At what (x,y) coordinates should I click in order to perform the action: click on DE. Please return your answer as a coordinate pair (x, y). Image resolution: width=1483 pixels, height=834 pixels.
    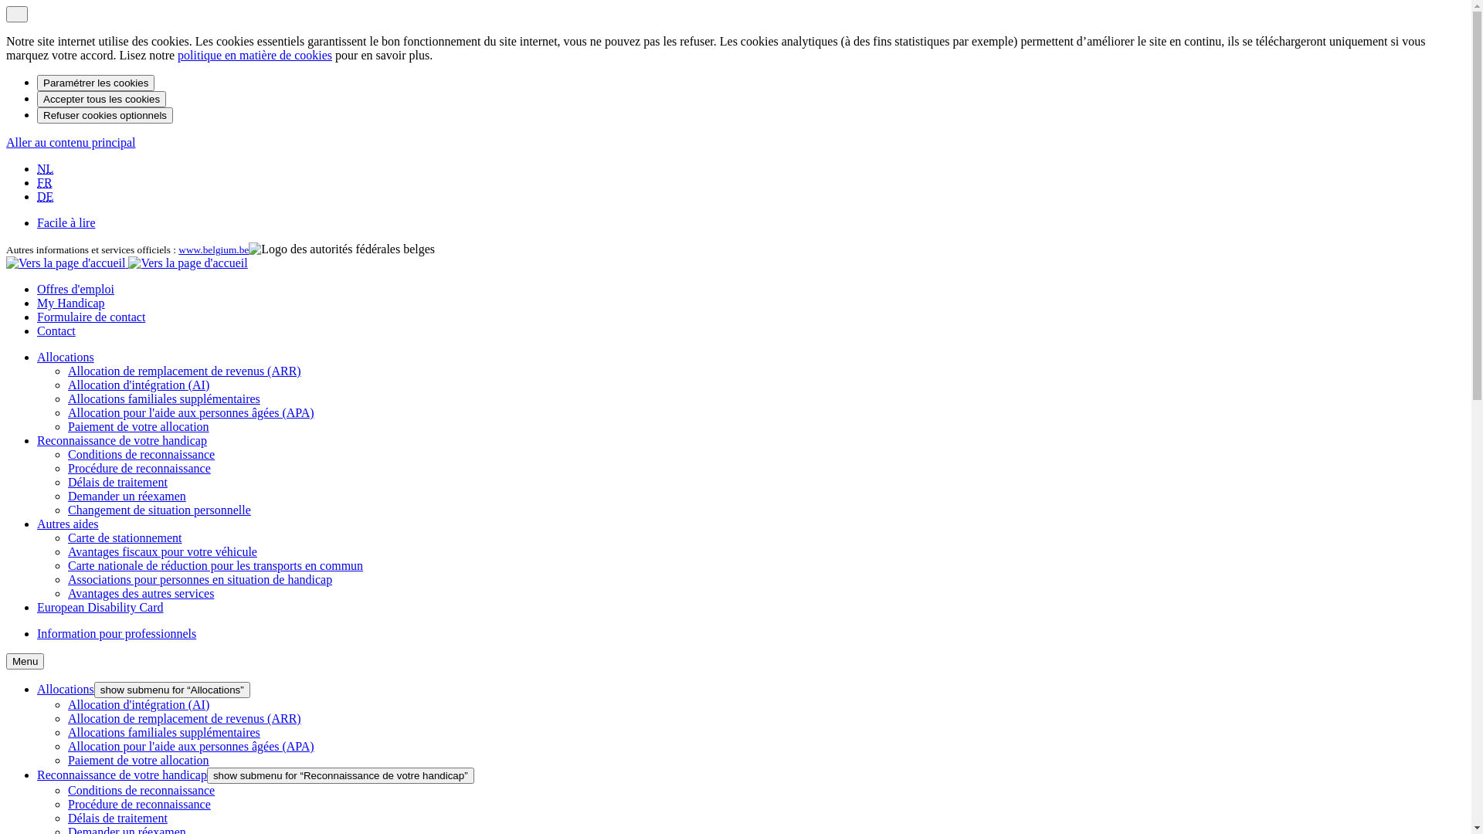
    Looking at the image, I should click on (45, 196).